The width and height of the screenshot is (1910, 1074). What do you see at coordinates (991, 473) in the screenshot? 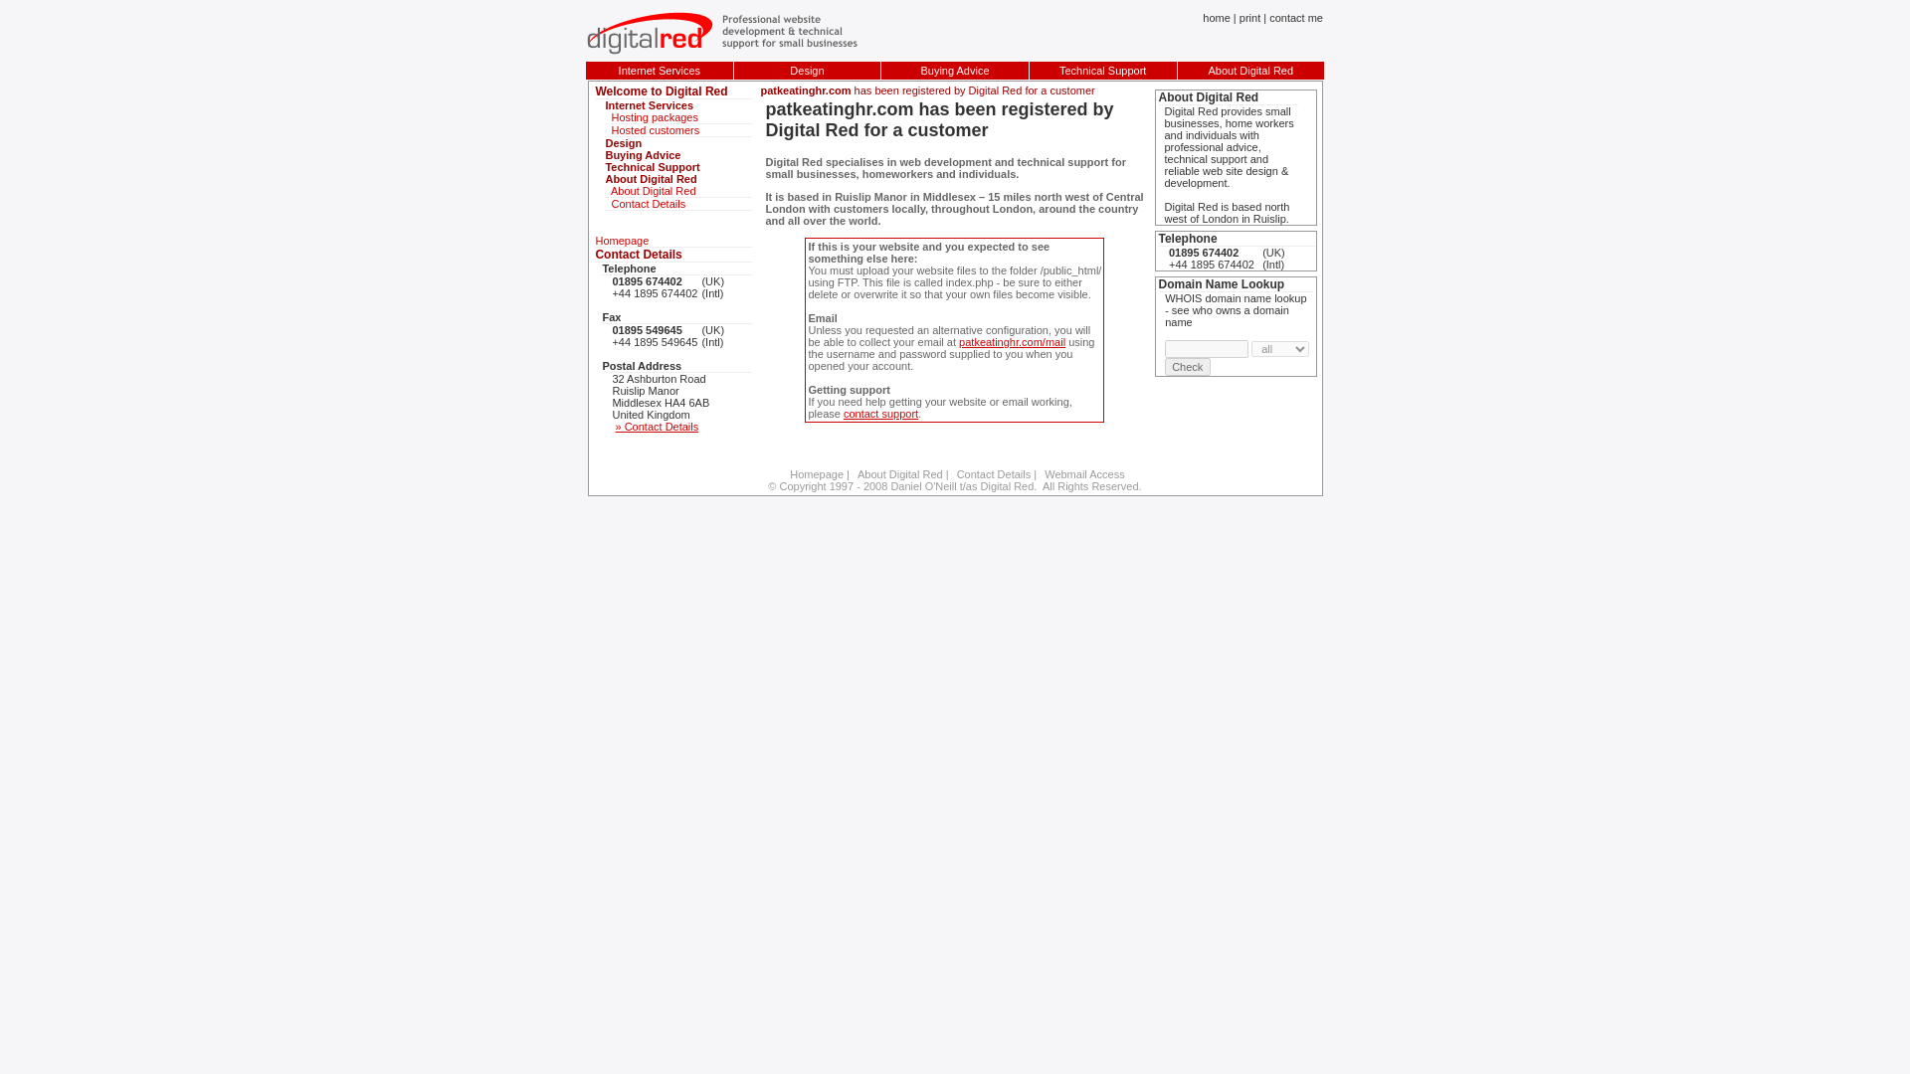
I see `Contact Details` at bounding box center [991, 473].